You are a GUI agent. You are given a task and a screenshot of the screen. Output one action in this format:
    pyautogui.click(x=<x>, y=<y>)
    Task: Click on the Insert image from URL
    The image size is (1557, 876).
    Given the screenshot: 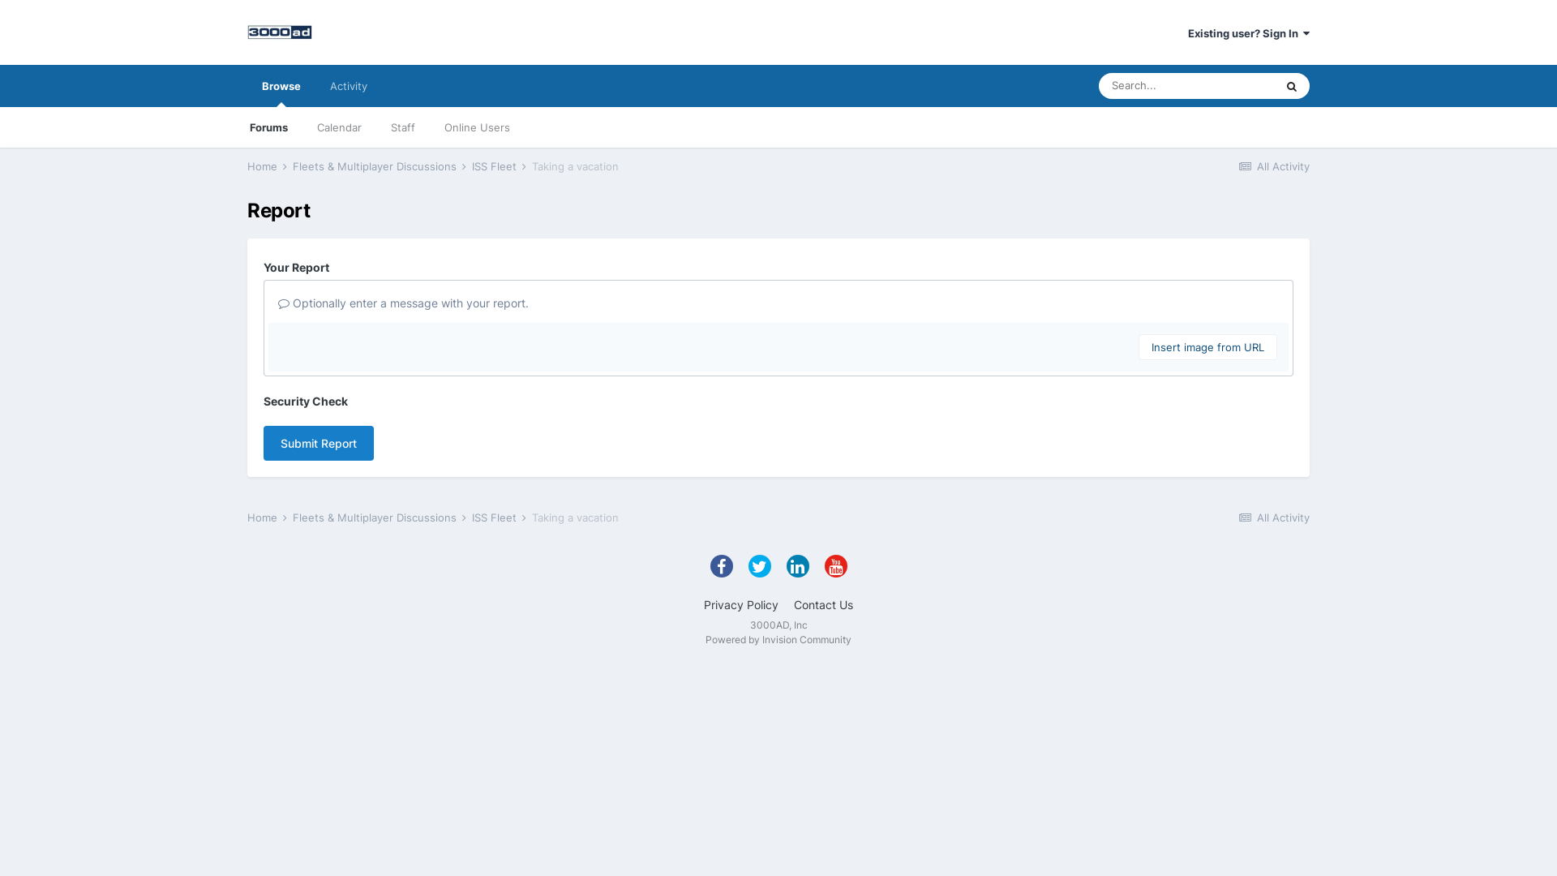 What is the action you would take?
    pyautogui.click(x=1208, y=347)
    